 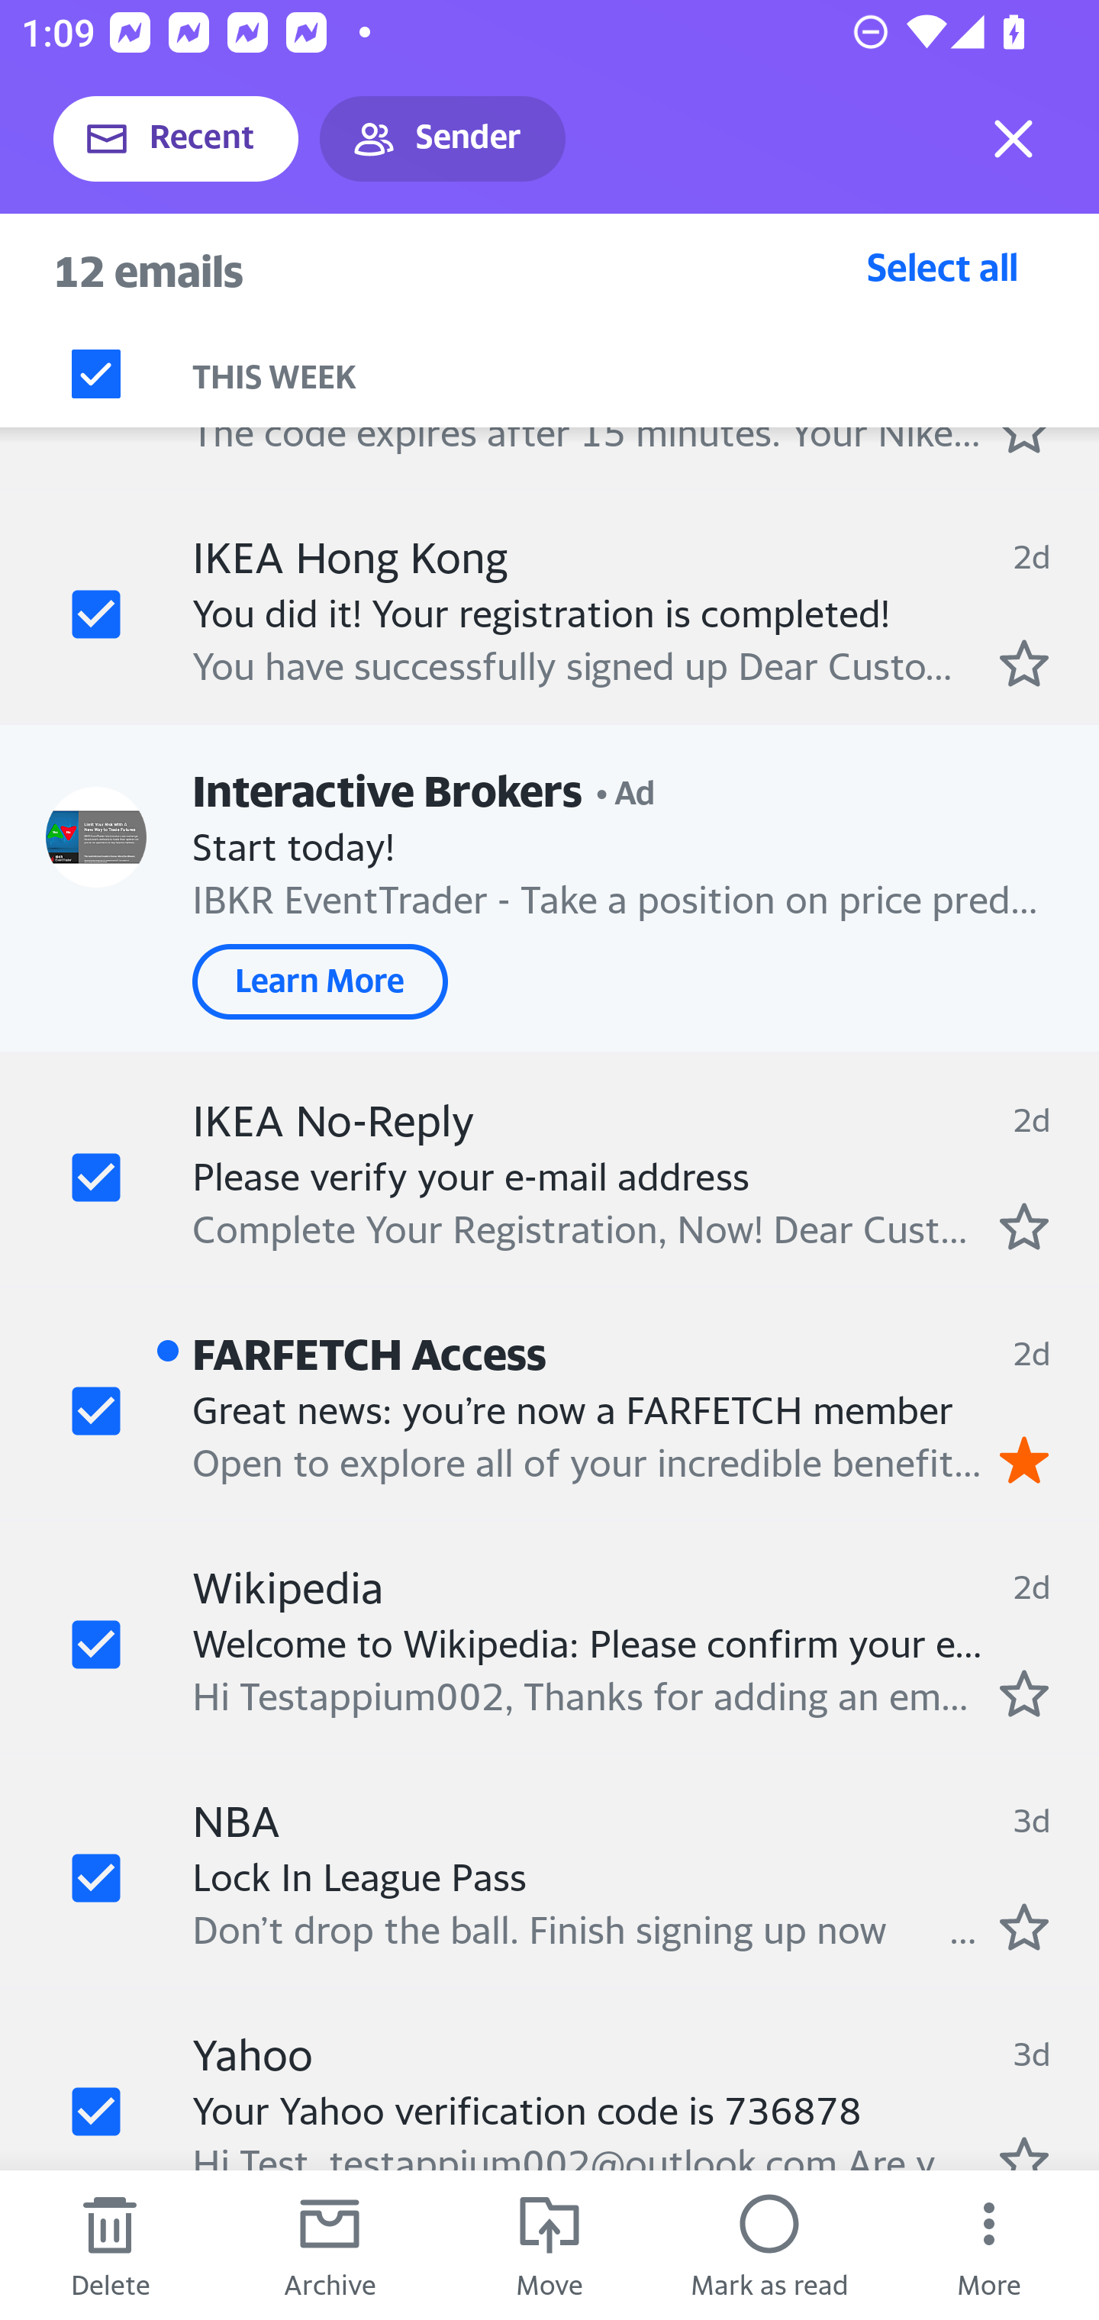 I want to click on Delete, so click(x=110, y=2245).